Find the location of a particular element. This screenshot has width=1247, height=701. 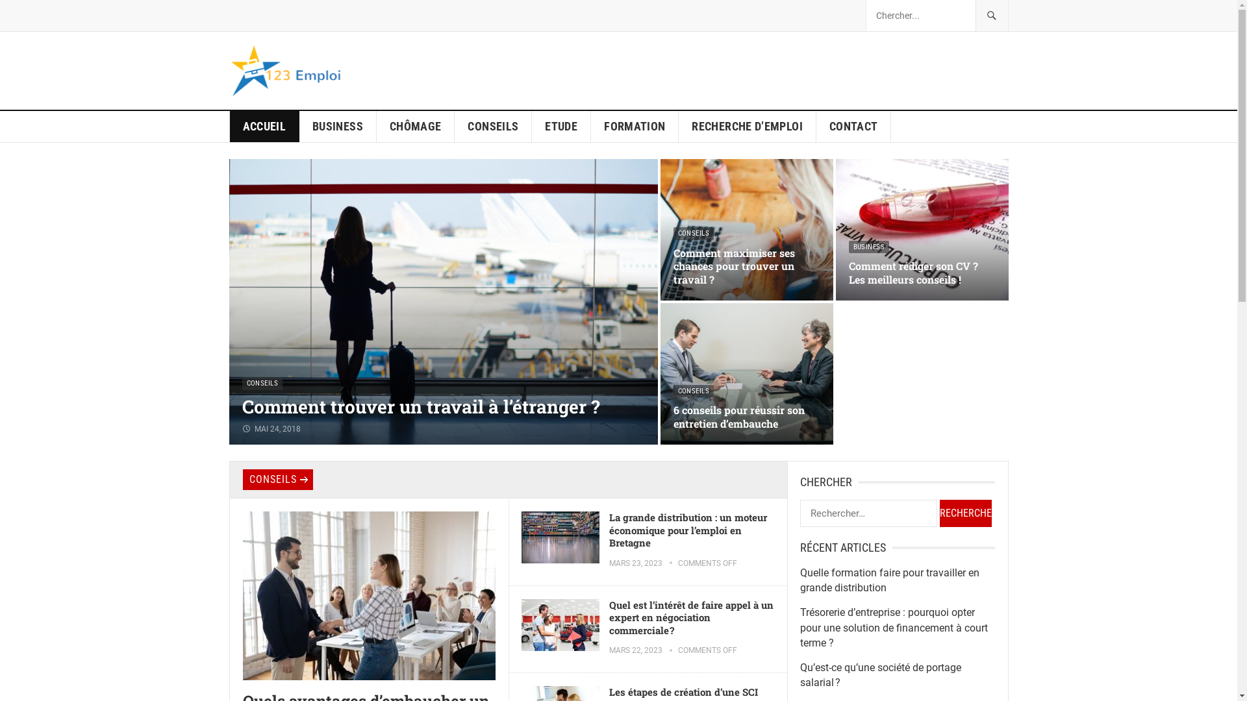

CONTACT is located at coordinates (854, 127).